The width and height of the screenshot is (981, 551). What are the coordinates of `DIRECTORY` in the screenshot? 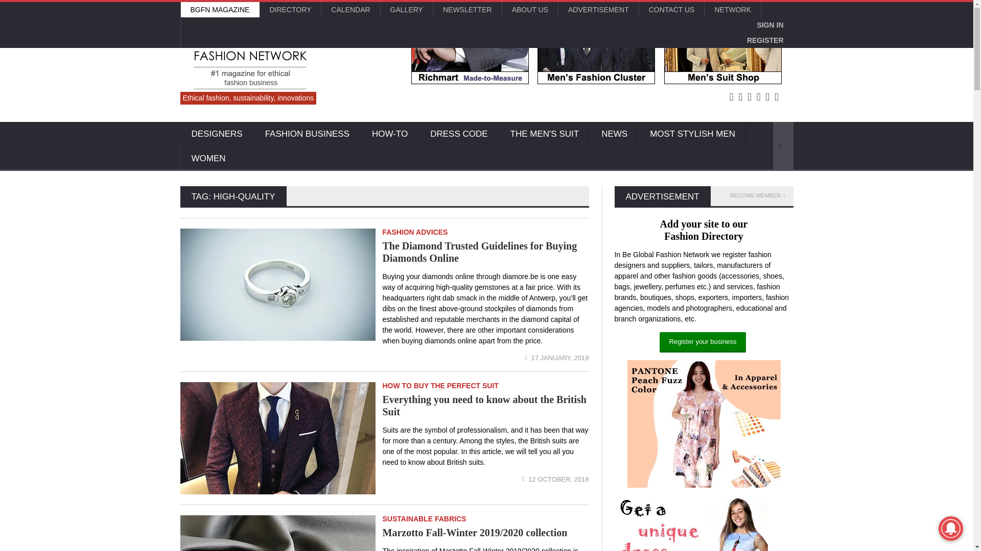 It's located at (290, 9).